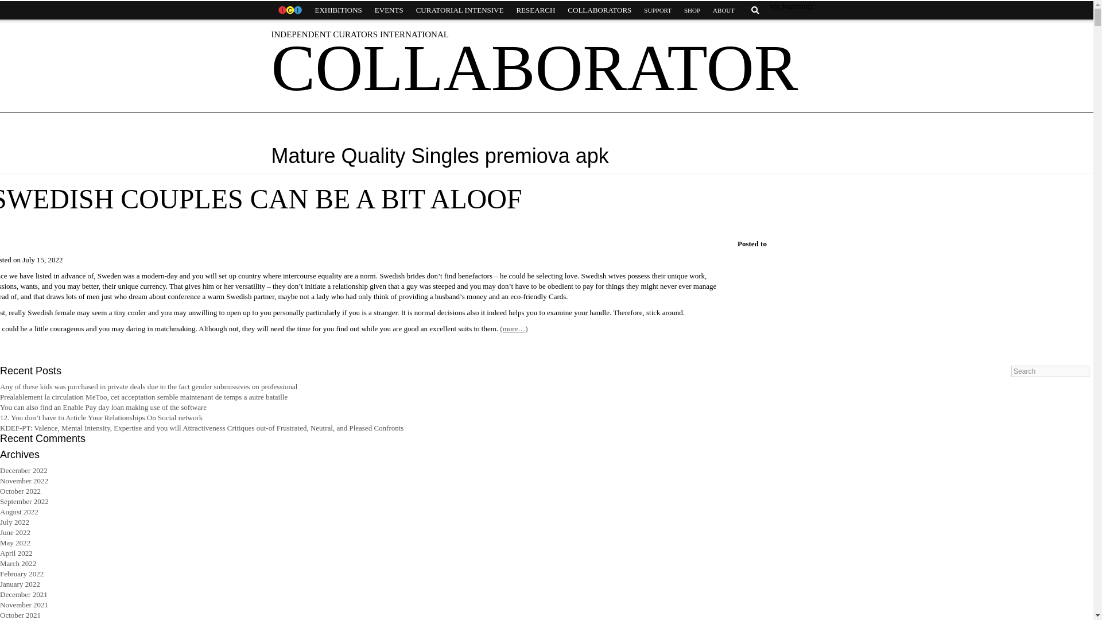 The width and height of the screenshot is (1102, 620). What do you see at coordinates (389, 10) in the screenshot?
I see `EVENTS` at bounding box center [389, 10].